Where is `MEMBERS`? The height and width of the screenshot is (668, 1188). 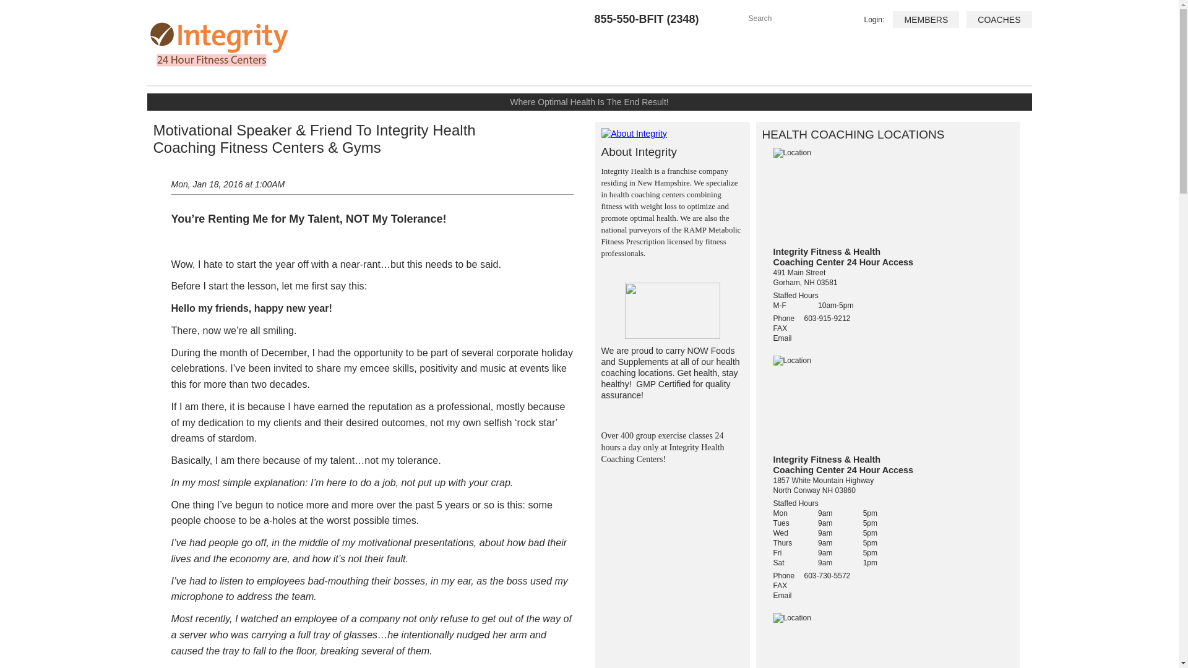 MEMBERS is located at coordinates (926, 20).